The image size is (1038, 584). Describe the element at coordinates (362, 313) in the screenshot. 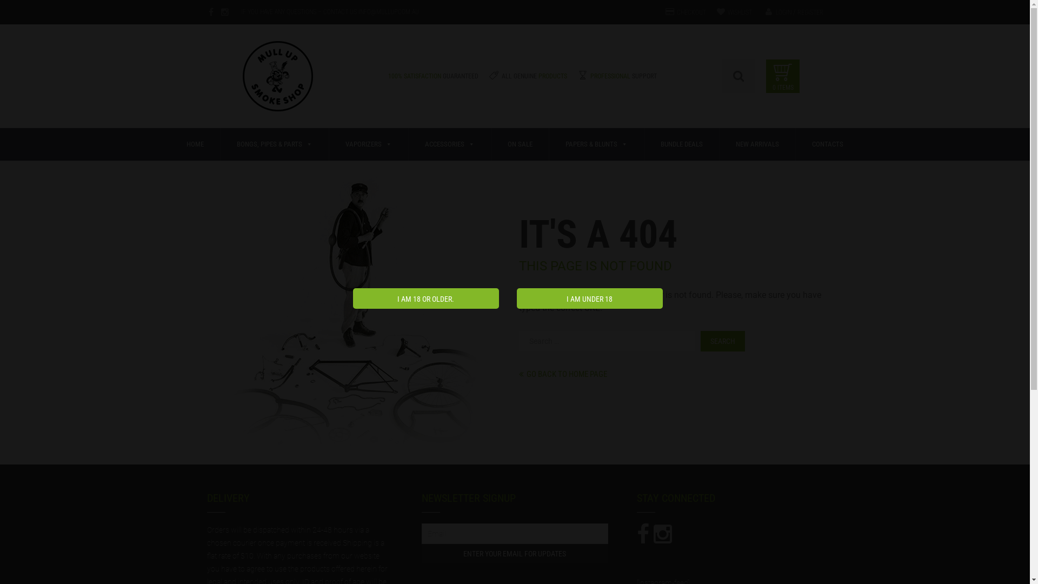

I see `Oops! That page can't be found.` at that location.